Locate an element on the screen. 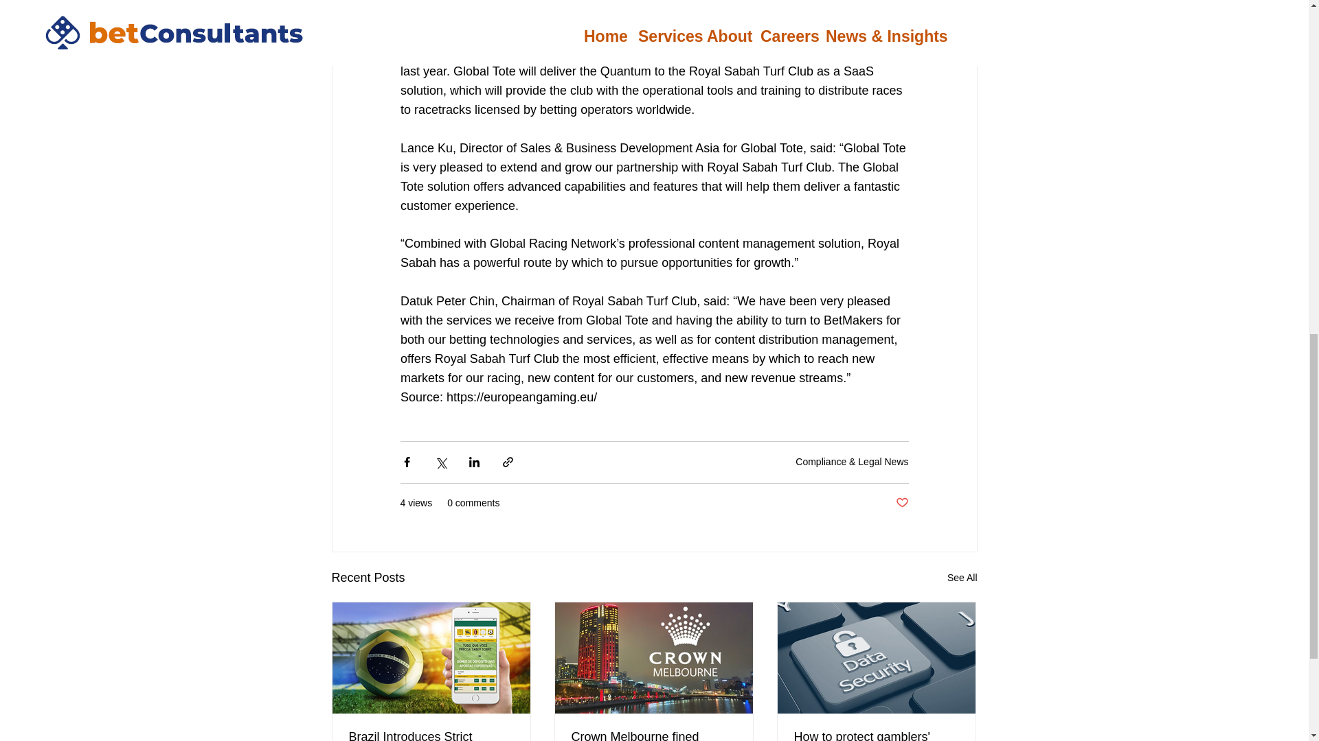  How to protect gamblers' personal information is located at coordinates (876, 736).